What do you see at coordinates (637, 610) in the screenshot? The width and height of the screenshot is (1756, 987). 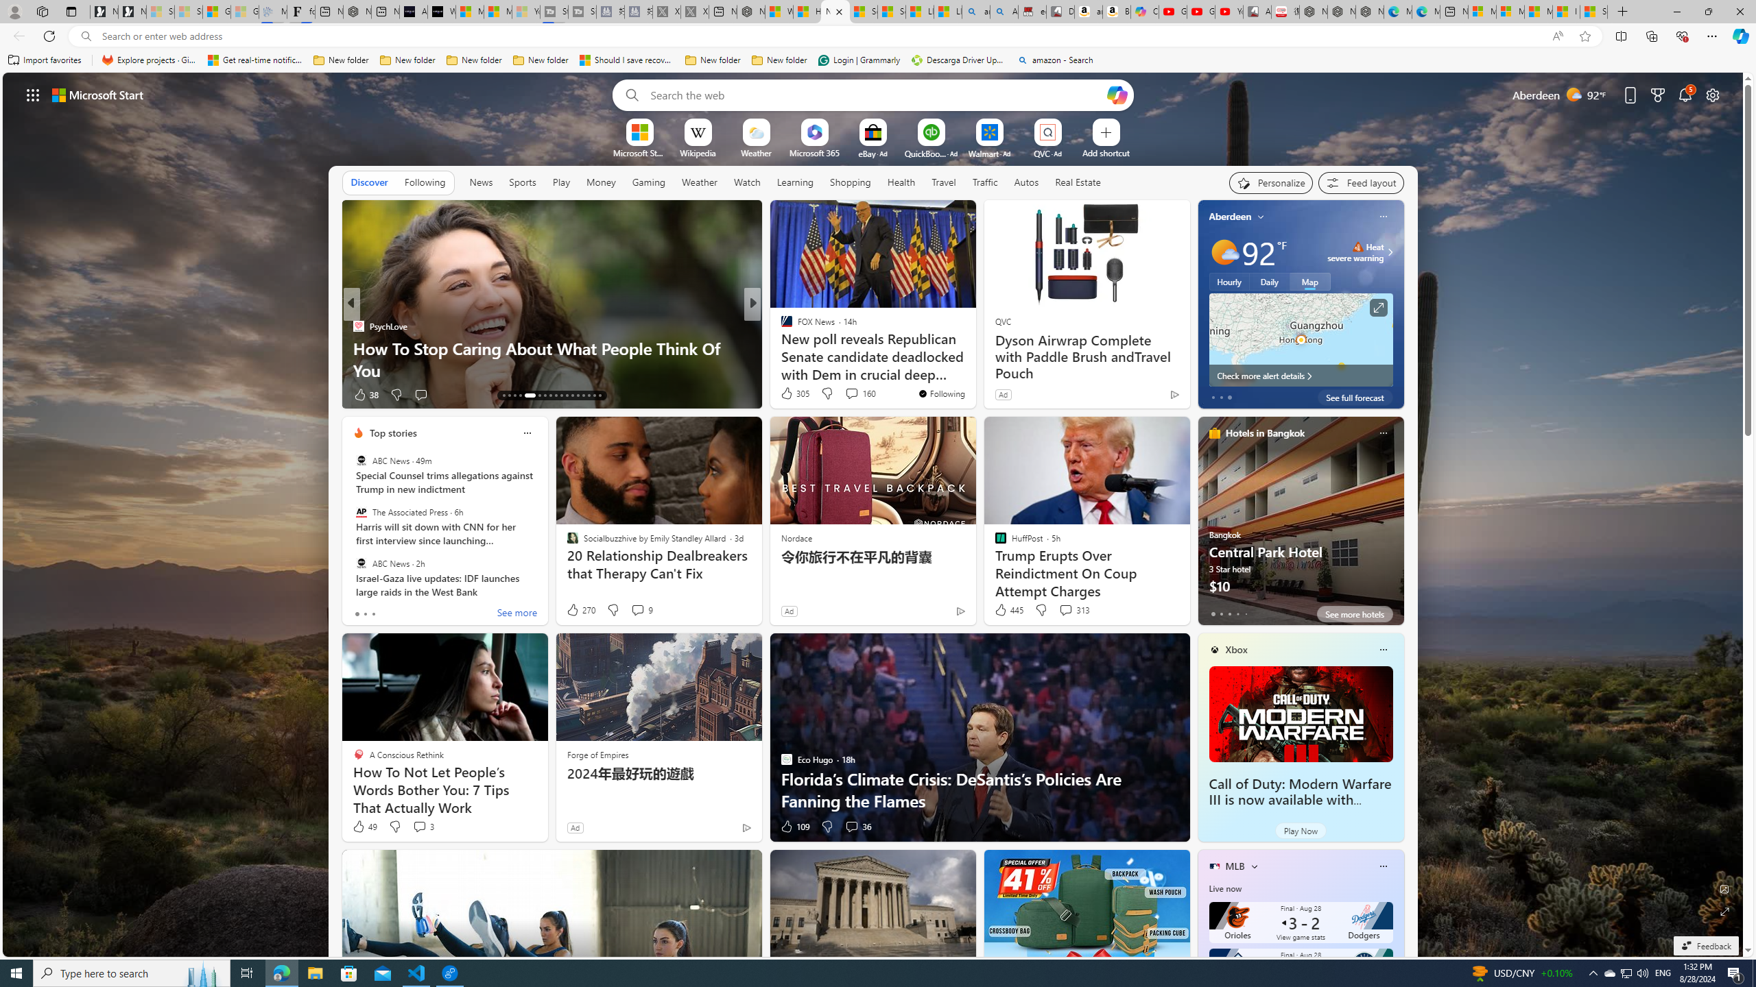 I see `View comments 9 Comment` at bounding box center [637, 610].